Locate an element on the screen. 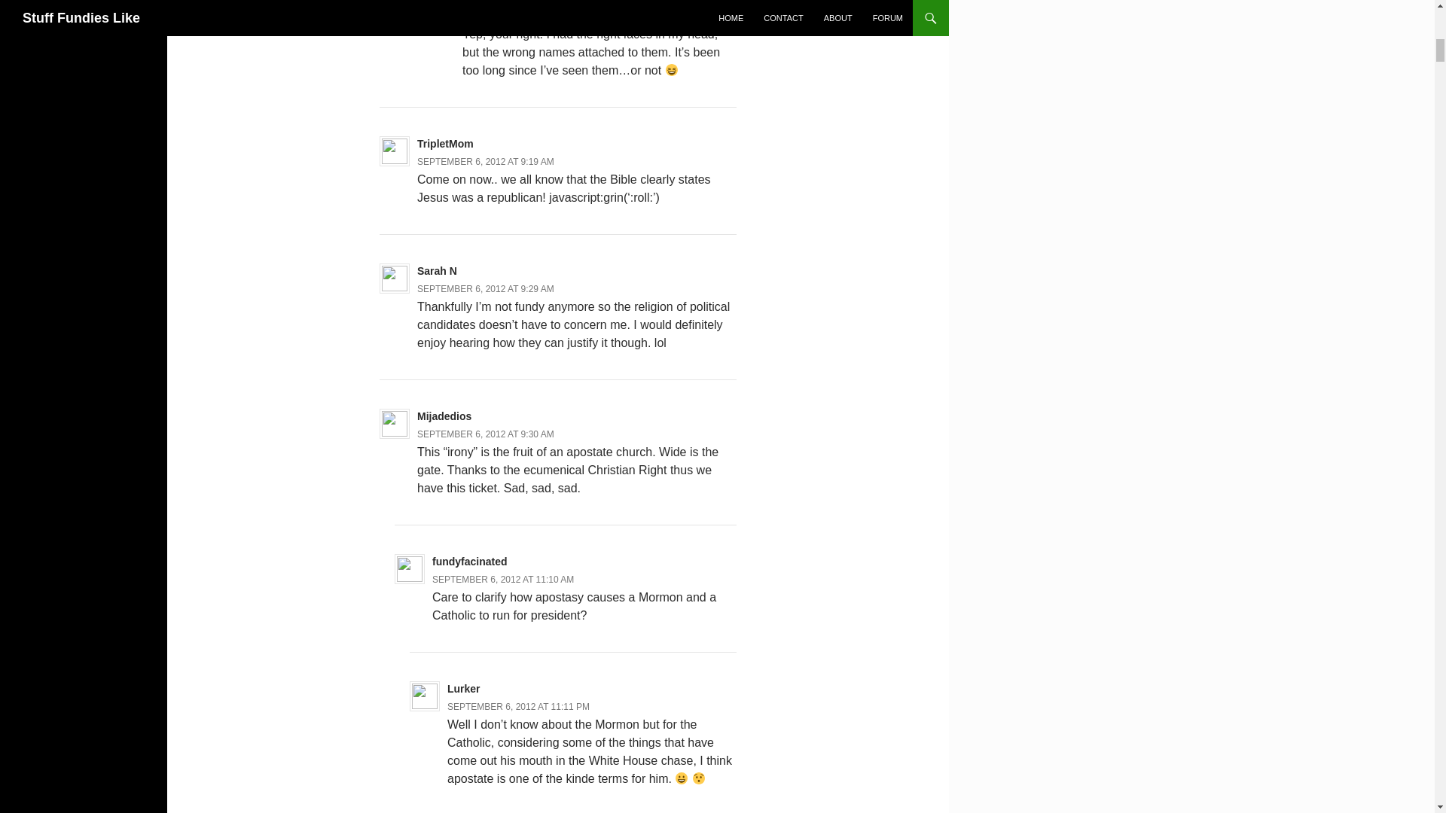  Sarah N is located at coordinates (437, 271).